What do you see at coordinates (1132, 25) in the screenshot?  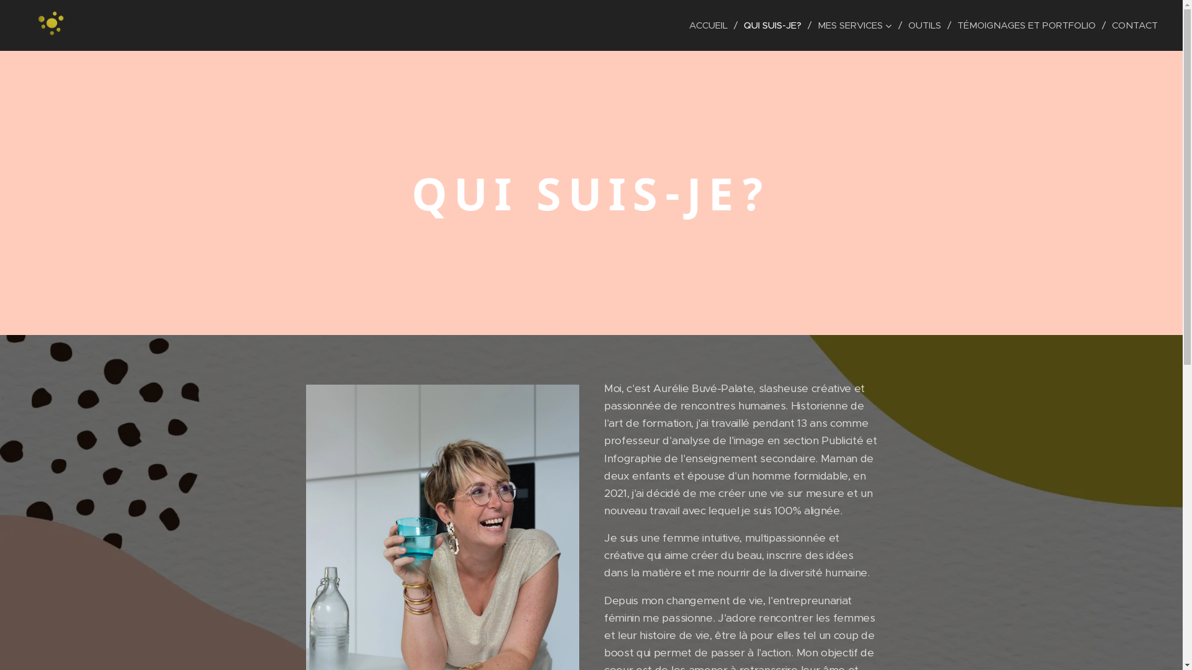 I see `CONTACT` at bounding box center [1132, 25].